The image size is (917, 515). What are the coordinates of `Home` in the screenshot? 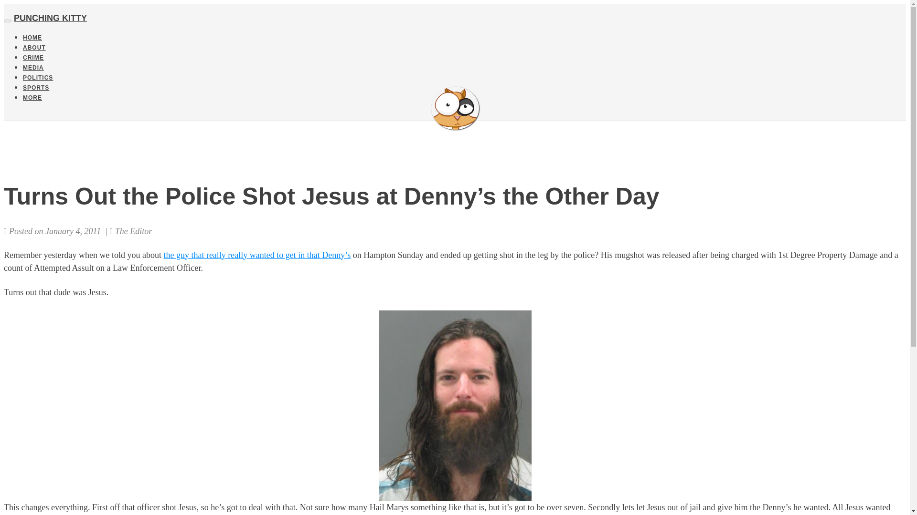 It's located at (32, 38).